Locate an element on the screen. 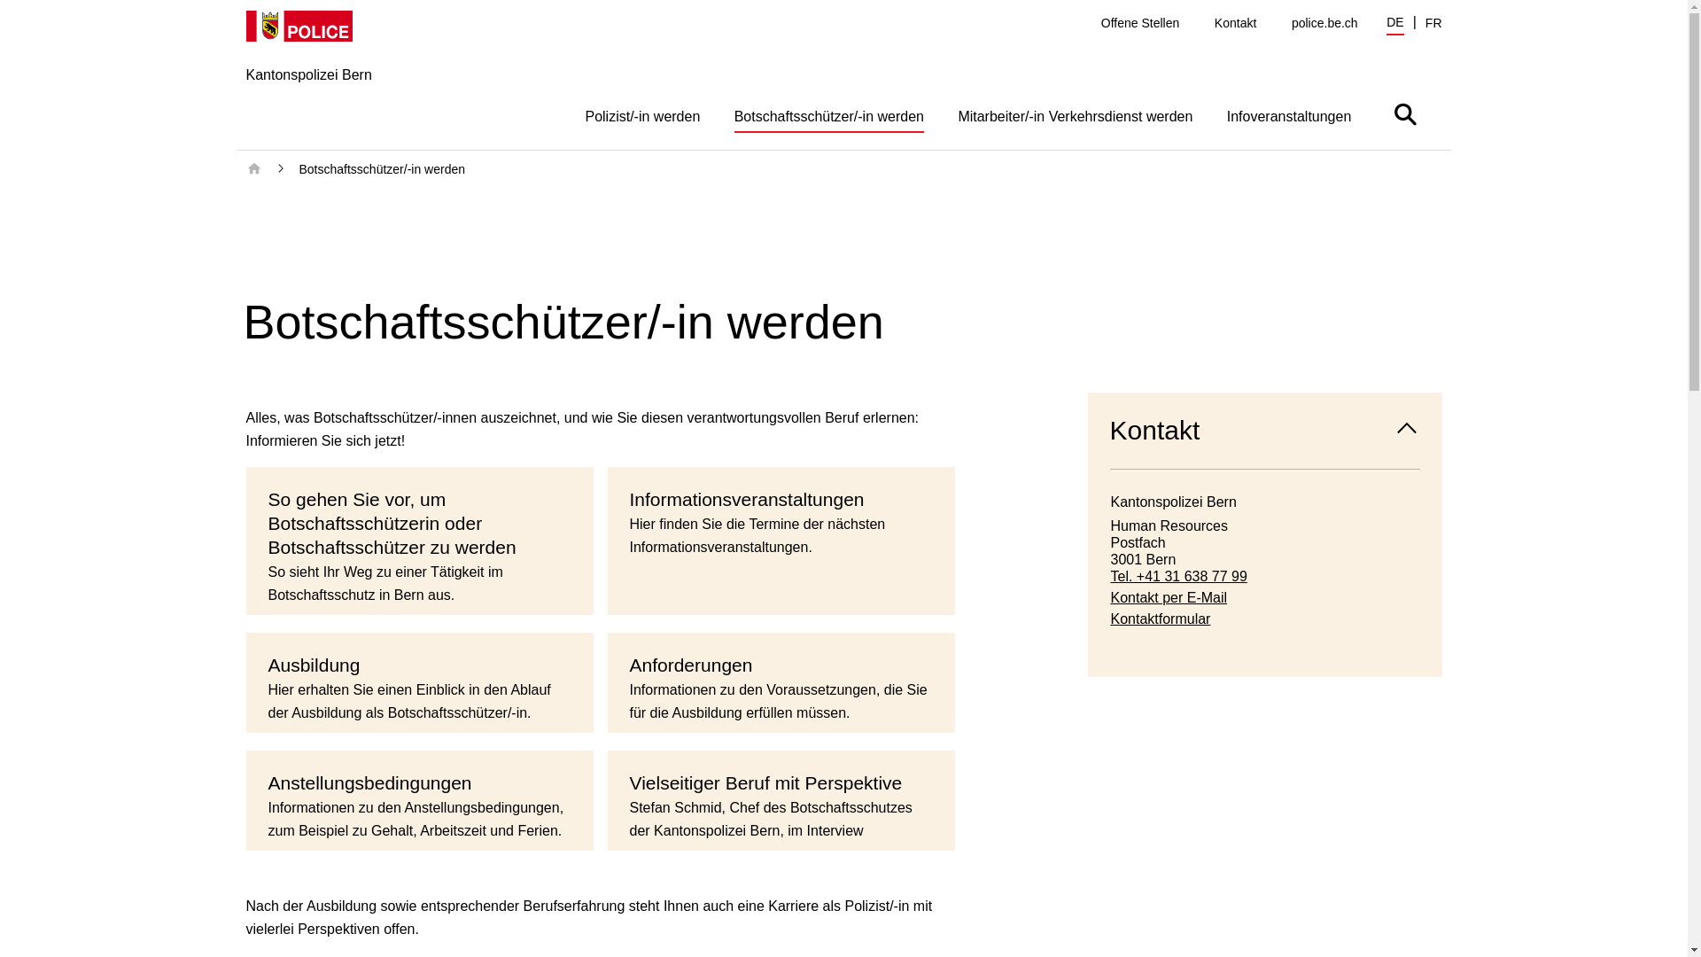 Image resolution: width=1701 pixels, height=957 pixels. Suche ein- oder ausblenden is located at coordinates (1405, 113).